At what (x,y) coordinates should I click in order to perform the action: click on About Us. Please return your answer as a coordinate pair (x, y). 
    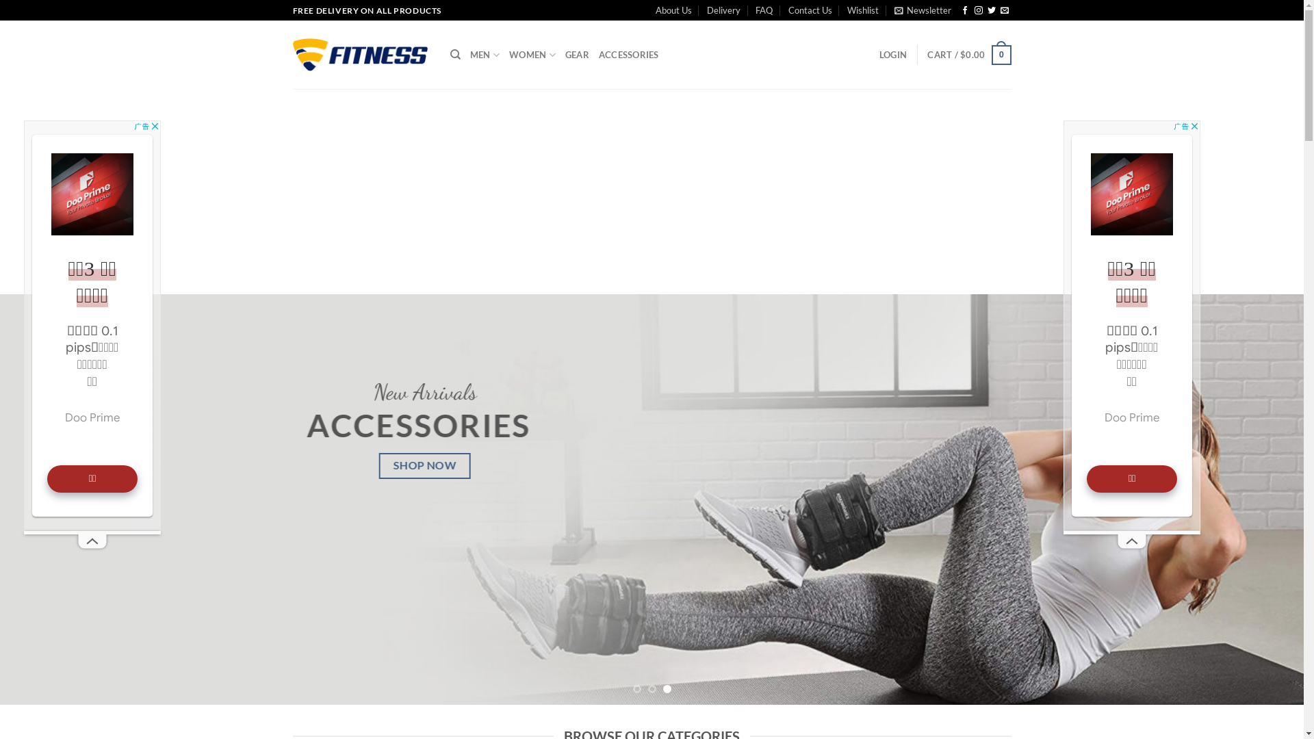
    Looking at the image, I should click on (673, 10).